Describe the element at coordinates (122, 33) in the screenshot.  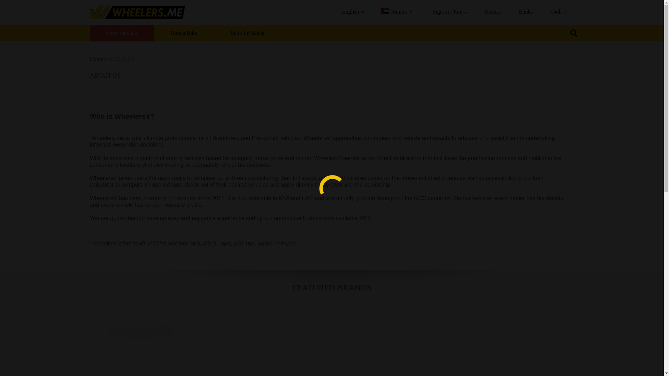
I see `Shop for Cars` at that location.